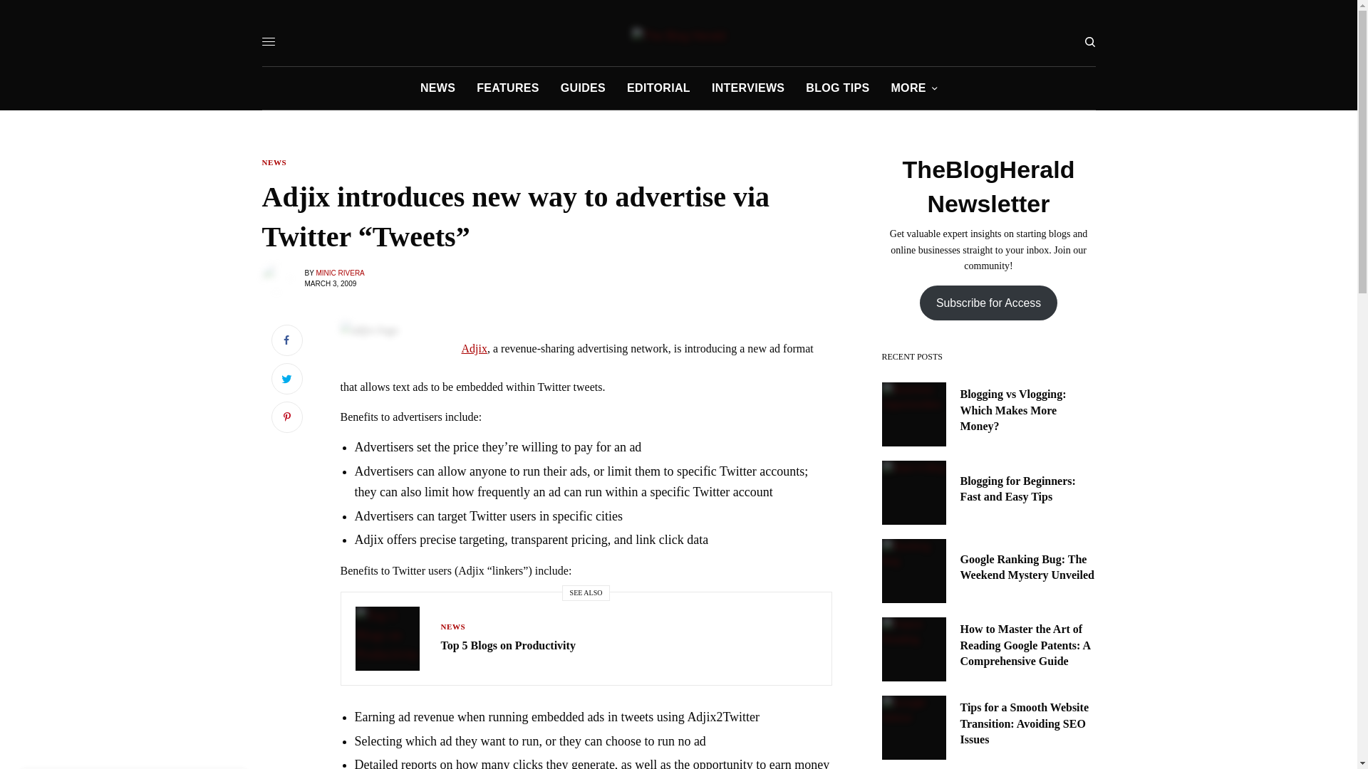 This screenshot has height=769, width=1368. What do you see at coordinates (339, 273) in the screenshot?
I see `Posts by Minic Rivera` at bounding box center [339, 273].